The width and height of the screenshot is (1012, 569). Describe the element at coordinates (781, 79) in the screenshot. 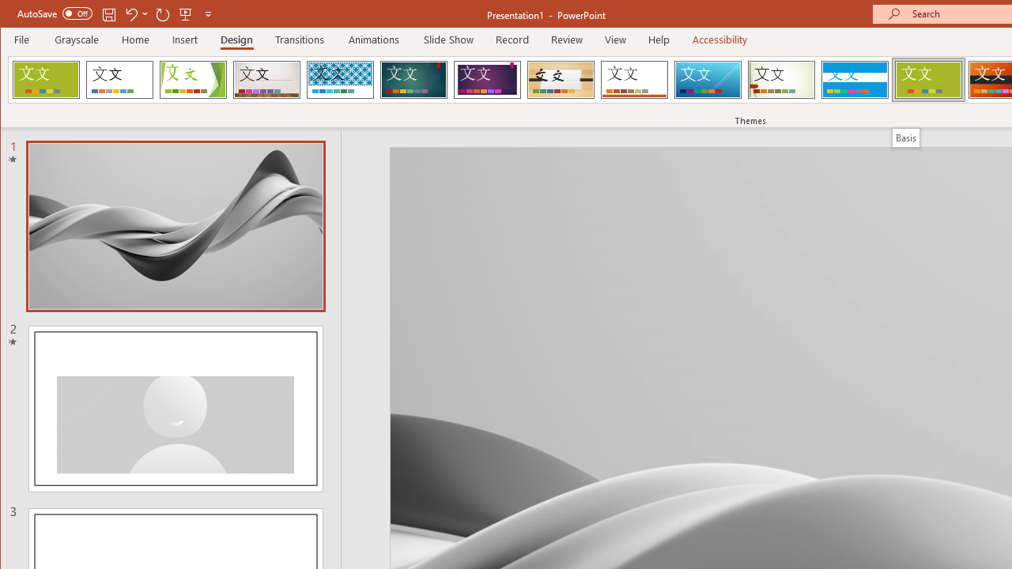

I see `Wisp` at that location.